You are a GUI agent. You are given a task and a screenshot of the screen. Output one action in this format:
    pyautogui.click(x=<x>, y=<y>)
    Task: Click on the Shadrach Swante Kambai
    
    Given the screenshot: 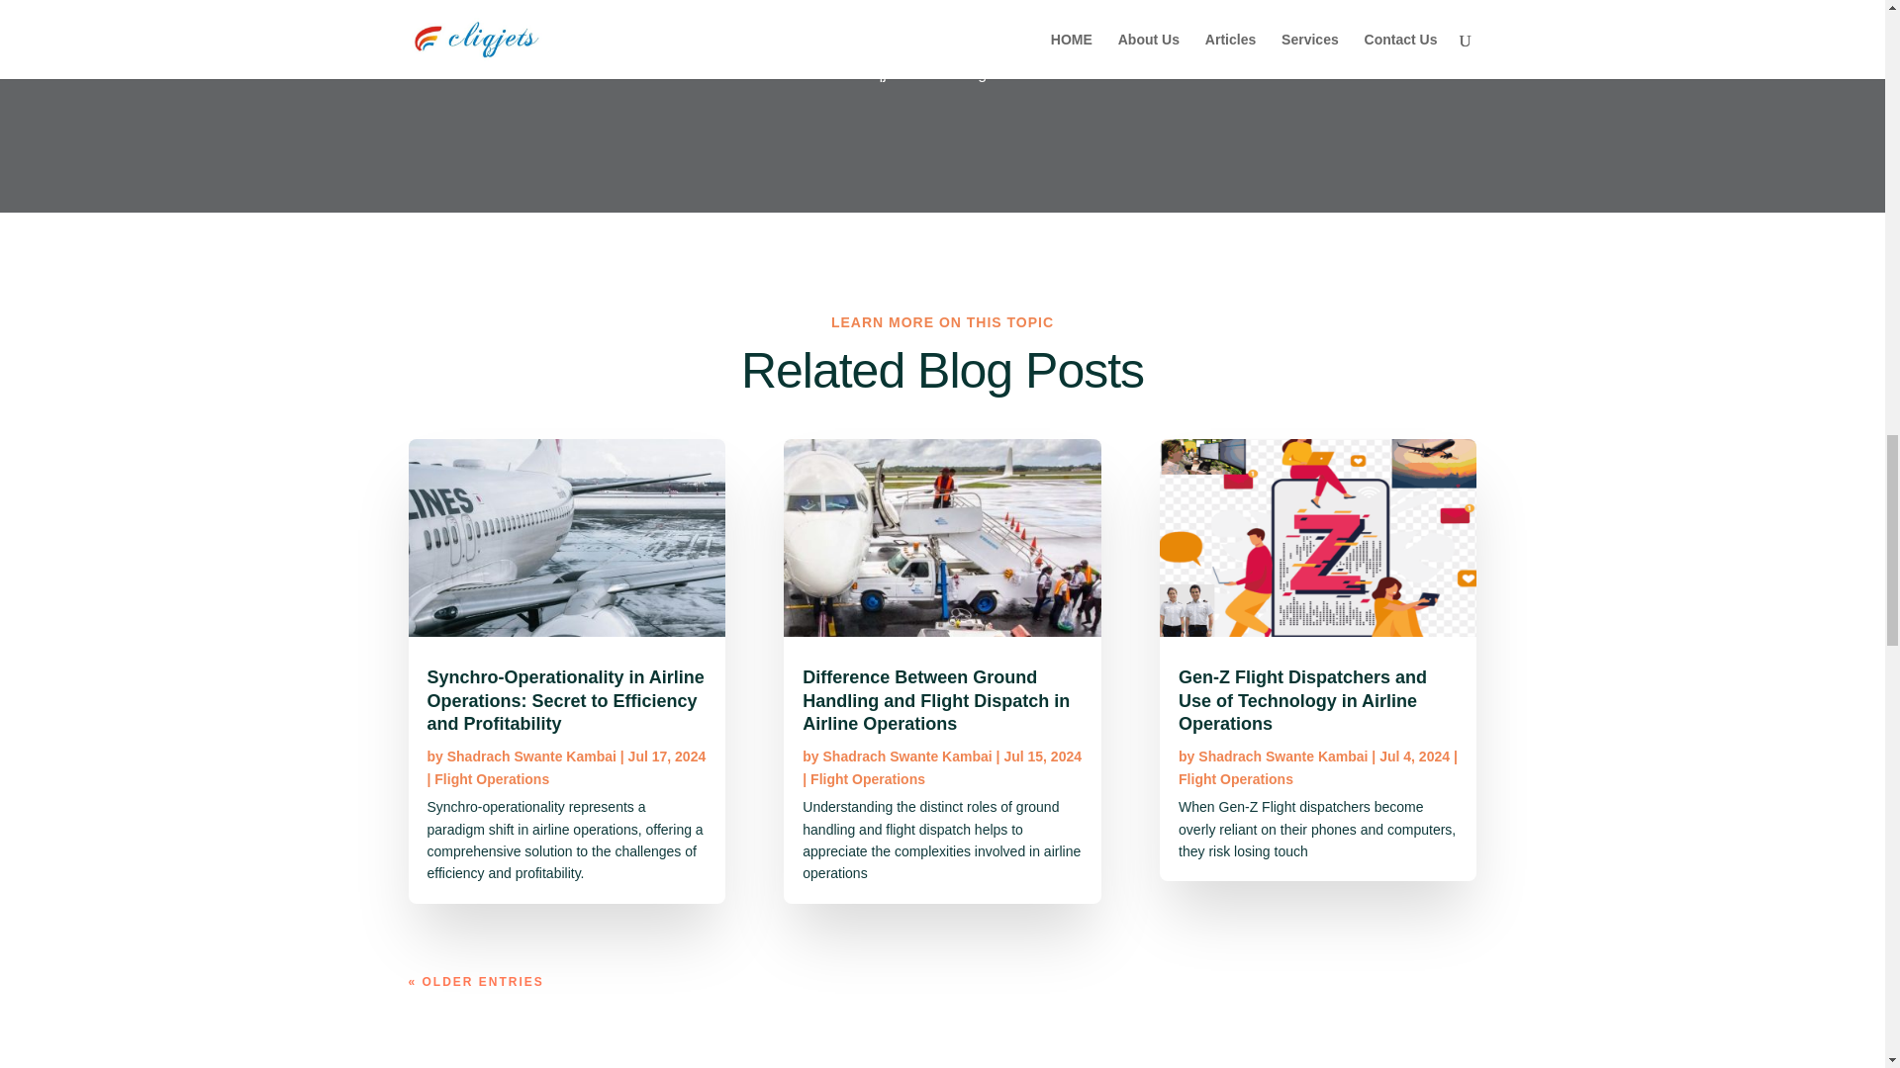 What is the action you would take?
    pyautogui.click(x=1282, y=756)
    